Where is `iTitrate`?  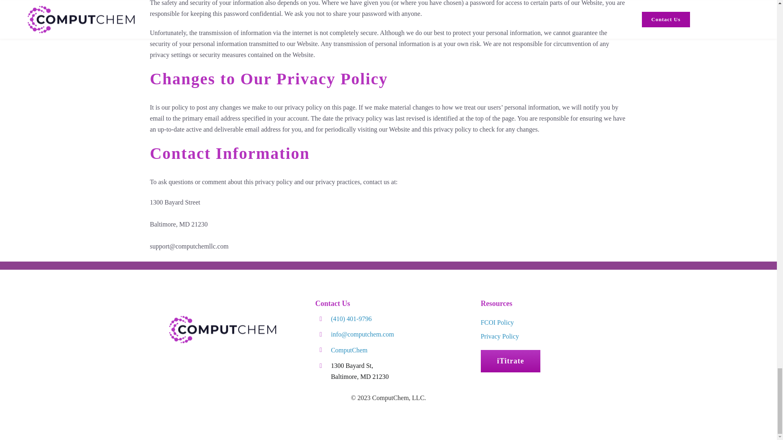 iTitrate is located at coordinates (511, 361).